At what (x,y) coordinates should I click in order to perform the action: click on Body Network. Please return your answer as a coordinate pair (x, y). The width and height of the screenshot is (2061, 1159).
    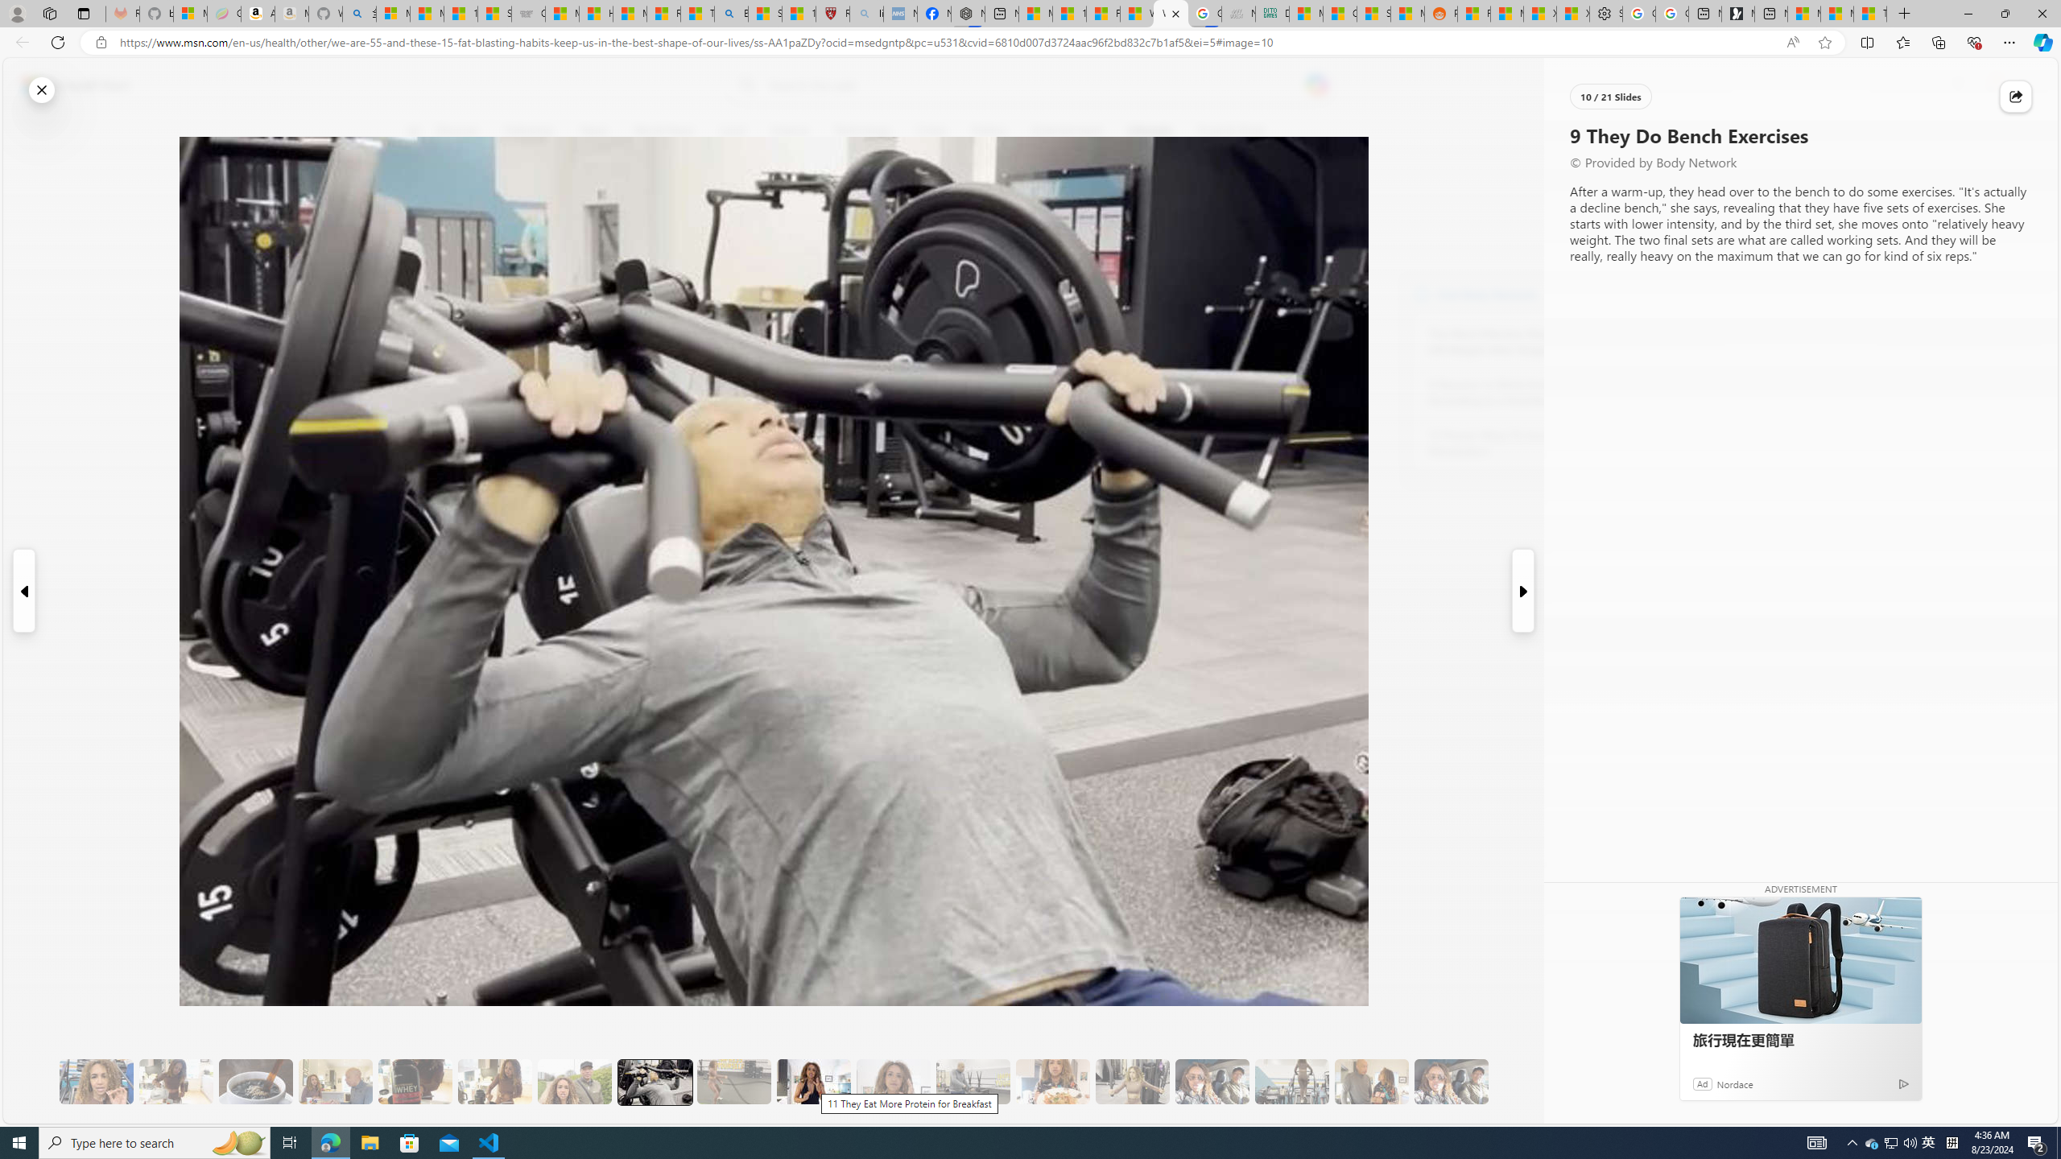
    Looking at the image, I should click on (636, 208).